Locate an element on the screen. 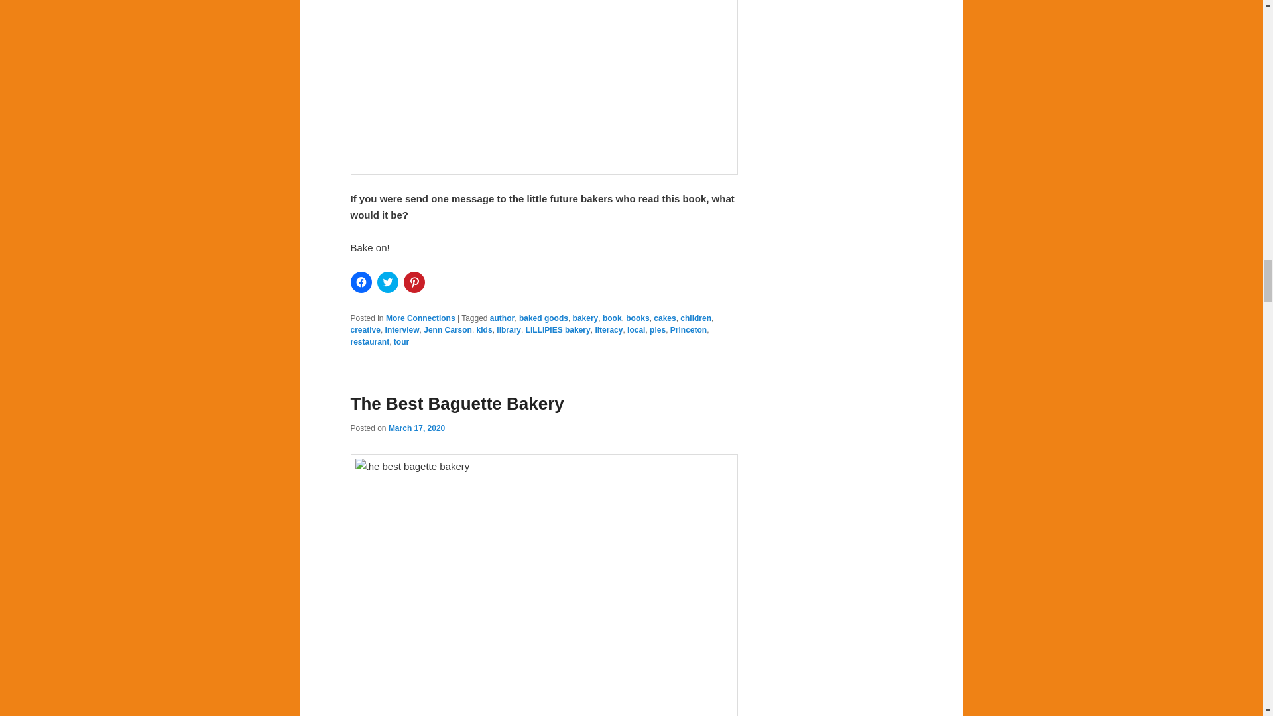  9:30 am is located at coordinates (416, 428).